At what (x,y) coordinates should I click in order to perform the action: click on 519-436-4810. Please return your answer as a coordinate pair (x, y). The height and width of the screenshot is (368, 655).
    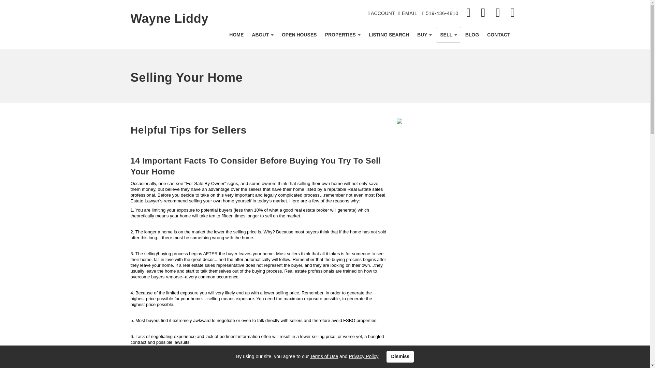
    Looking at the image, I should click on (440, 13).